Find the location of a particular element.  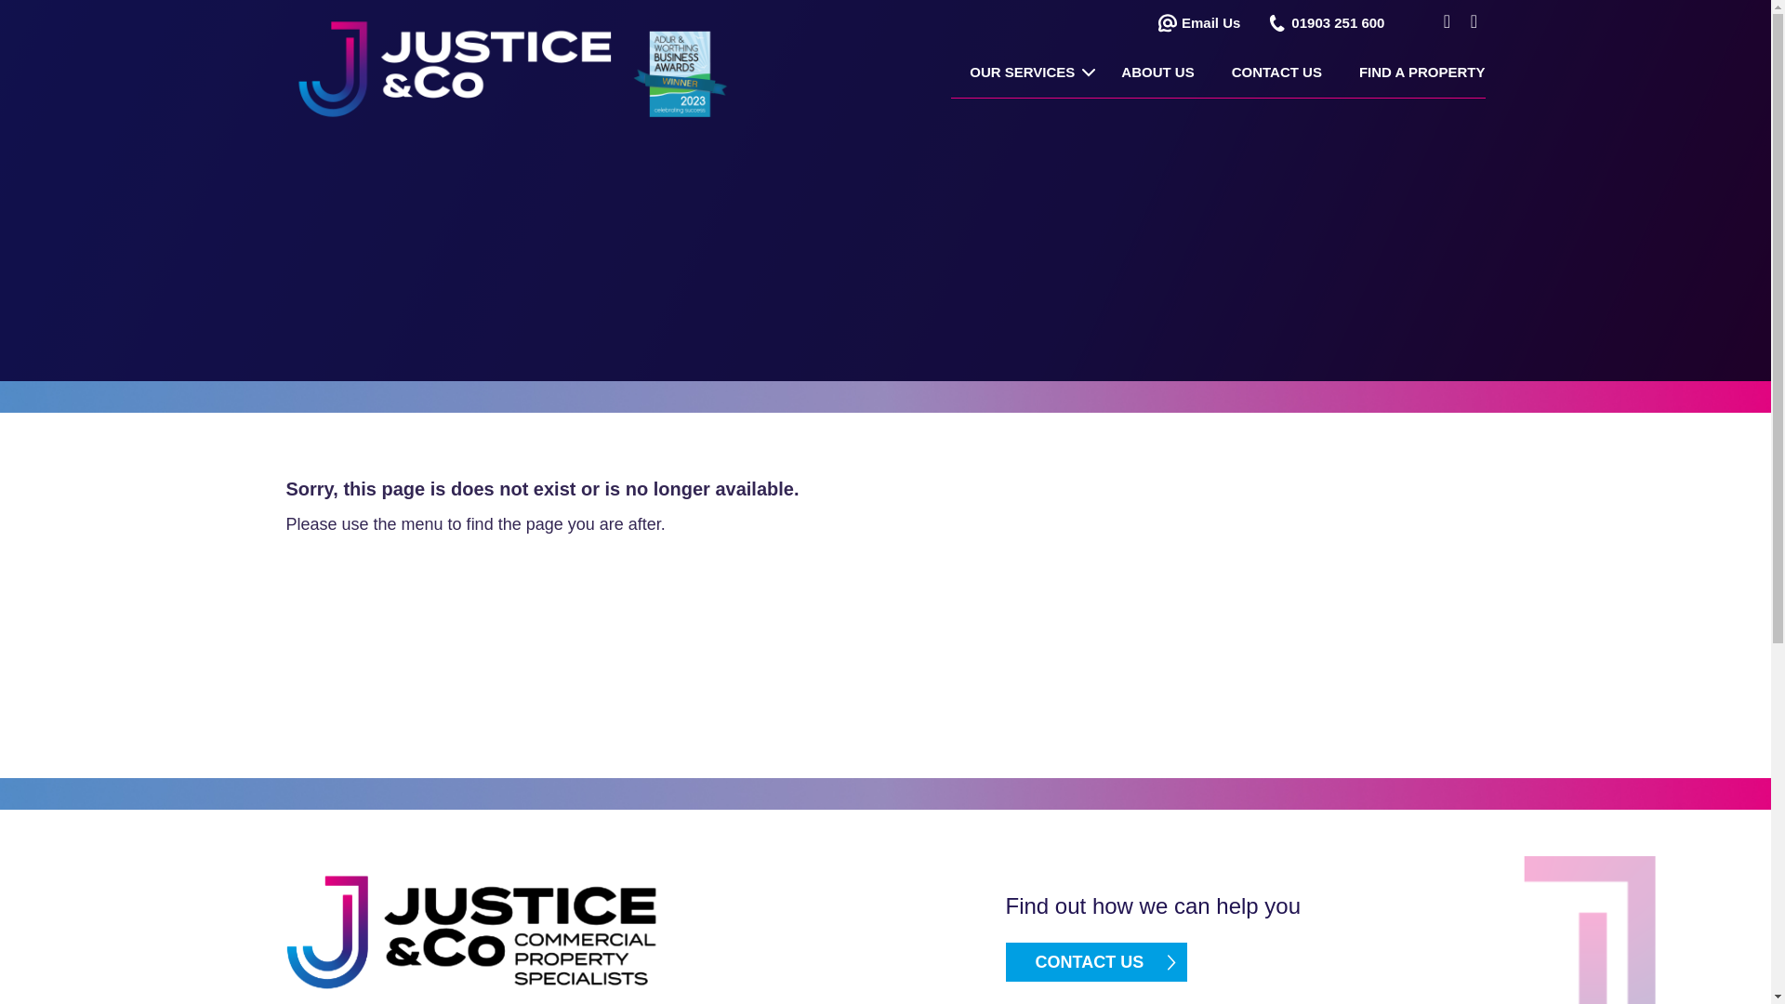

Email Us is located at coordinates (1210, 22).